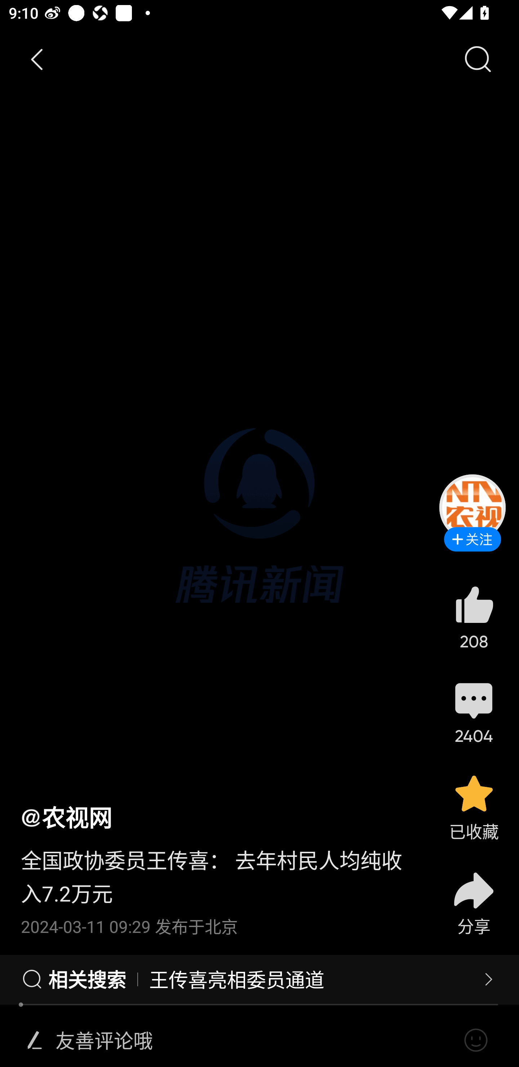 This screenshot has width=519, height=1067. What do you see at coordinates (259, 980) in the screenshot?
I see `相关搜索 王传喜亮相委员通道 ` at bounding box center [259, 980].